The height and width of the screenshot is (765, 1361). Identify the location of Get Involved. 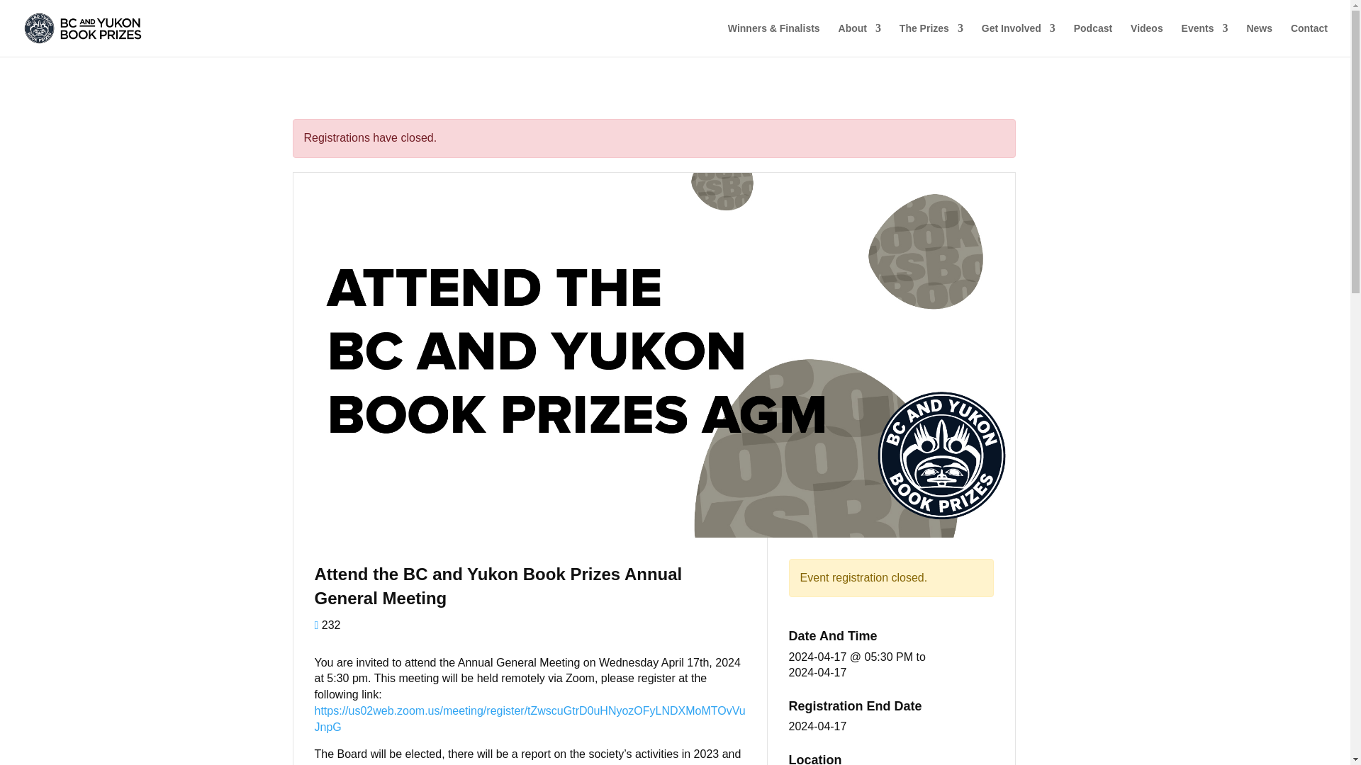
(1018, 40).